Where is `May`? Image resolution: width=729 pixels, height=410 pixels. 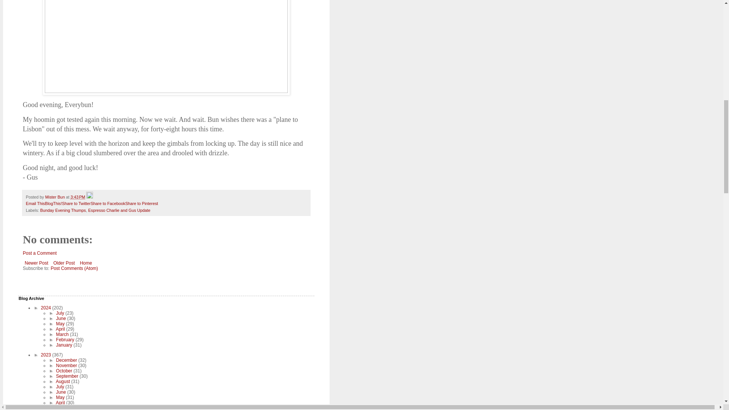 May is located at coordinates (61, 323).